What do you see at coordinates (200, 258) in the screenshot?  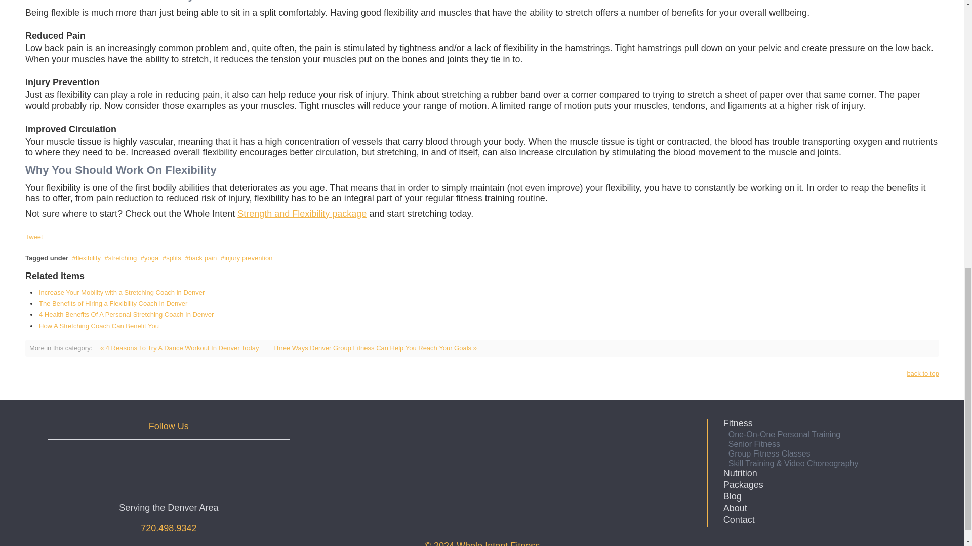 I see `back pain` at bounding box center [200, 258].